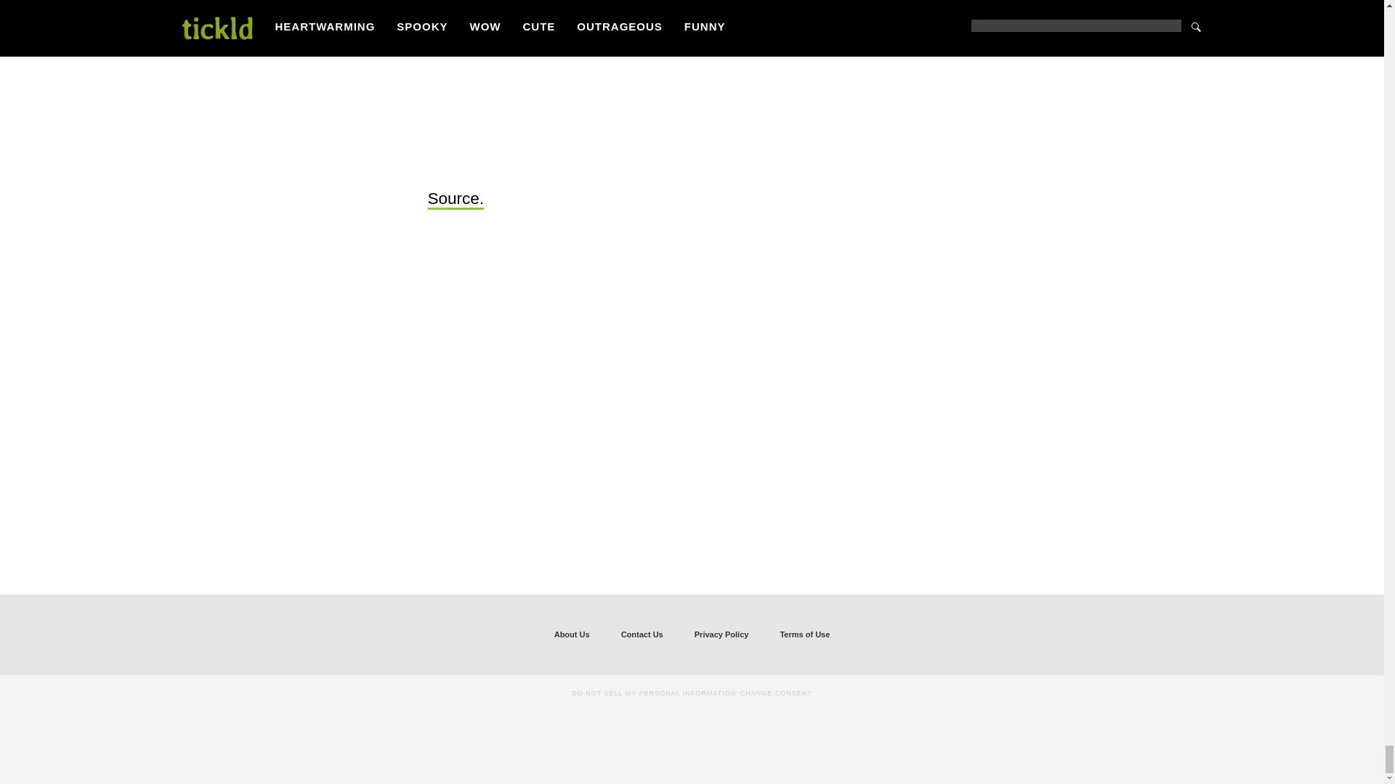 This screenshot has height=784, width=1395. I want to click on About Us, so click(572, 634).